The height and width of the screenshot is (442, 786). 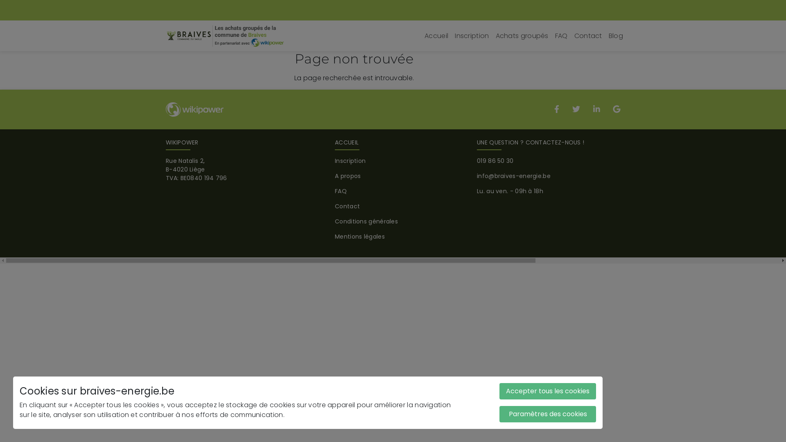 What do you see at coordinates (350, 161) in the screenshot?
I see `Inscription` at bounding box center [350, 161].